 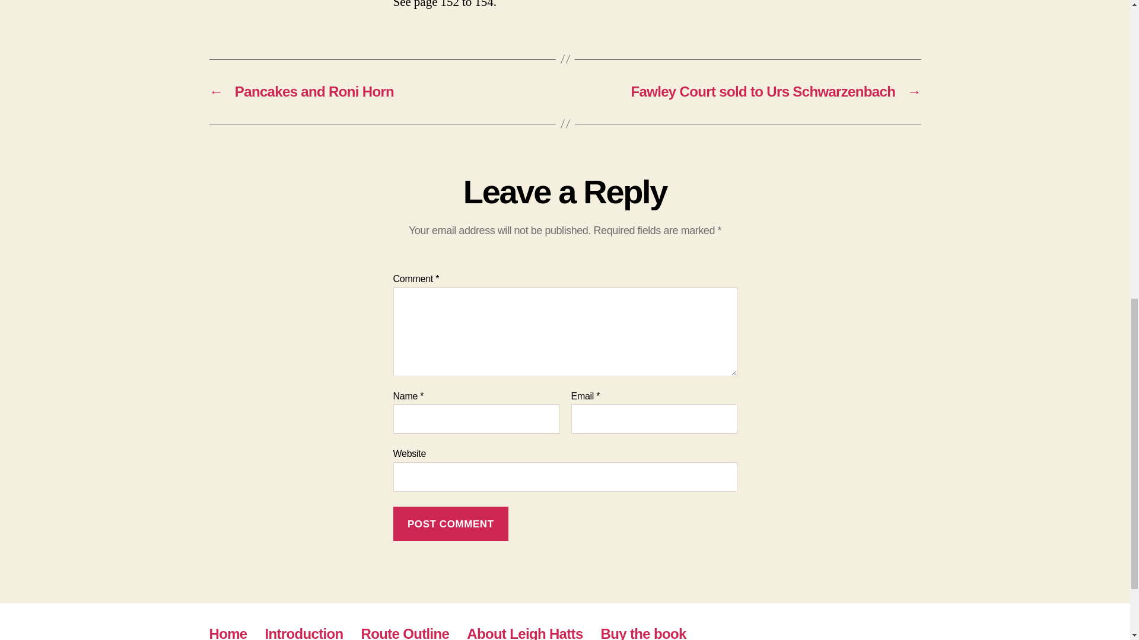 What do you see at coordinates (644, 633) in the screenshot?
I see `Buy the book` at bounding box center [644, 633].